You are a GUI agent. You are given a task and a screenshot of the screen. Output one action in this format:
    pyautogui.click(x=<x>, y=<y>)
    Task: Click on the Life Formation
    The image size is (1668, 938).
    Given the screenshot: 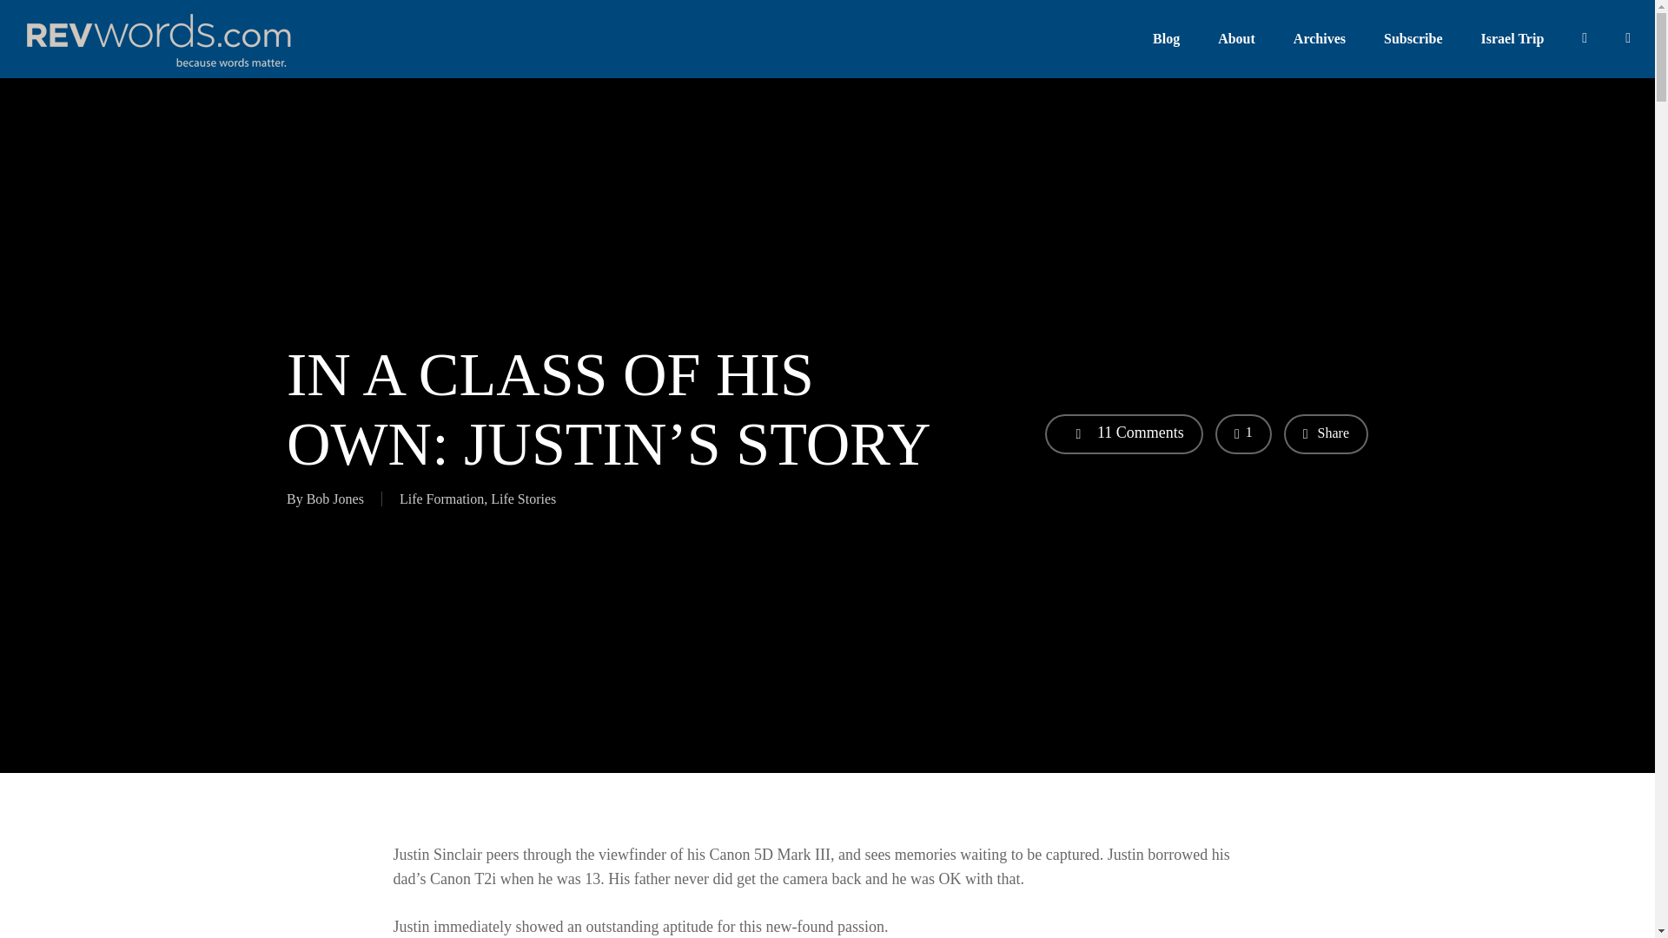 What is the action you would take?
    pyautogui.click(x=441, y=499)
    